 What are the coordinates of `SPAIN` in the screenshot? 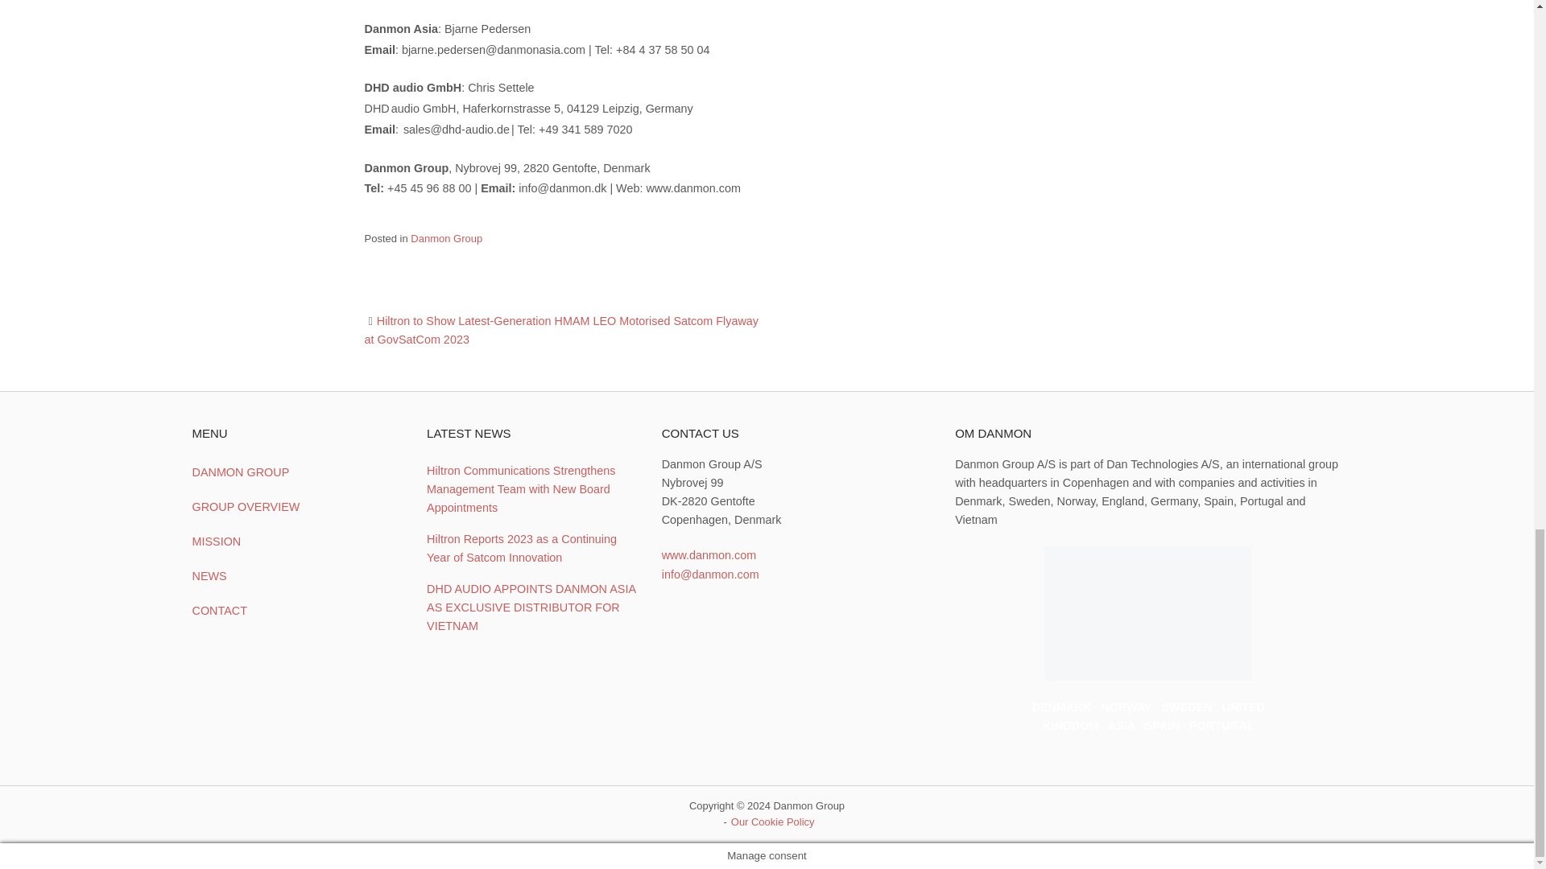 It's located at (1162, 726).